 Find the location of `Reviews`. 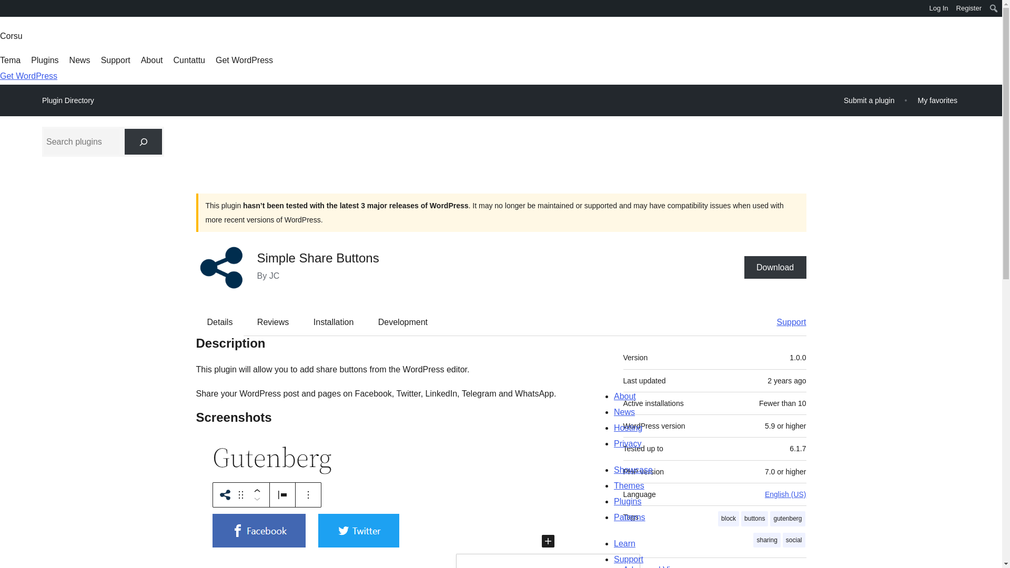

Reviews is located at coordinates (272, 322).